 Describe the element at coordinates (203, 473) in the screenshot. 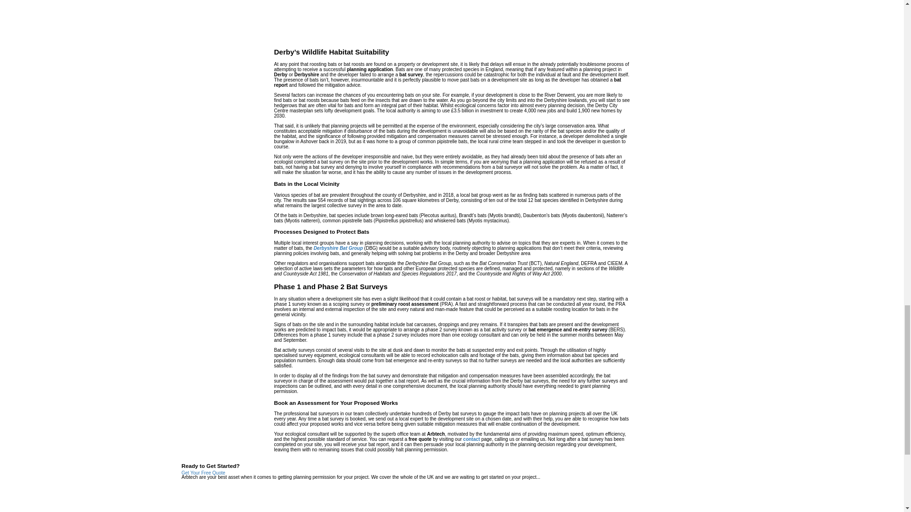

I see `Get Your Free Quote` at that location.